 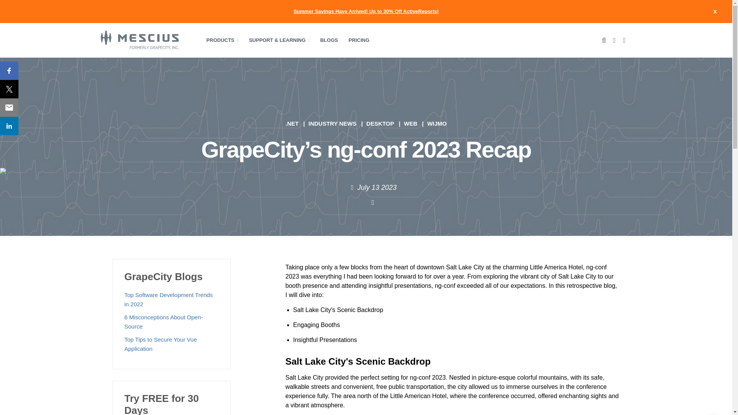 I want to click on Industry News, so click(x=332, y=124).